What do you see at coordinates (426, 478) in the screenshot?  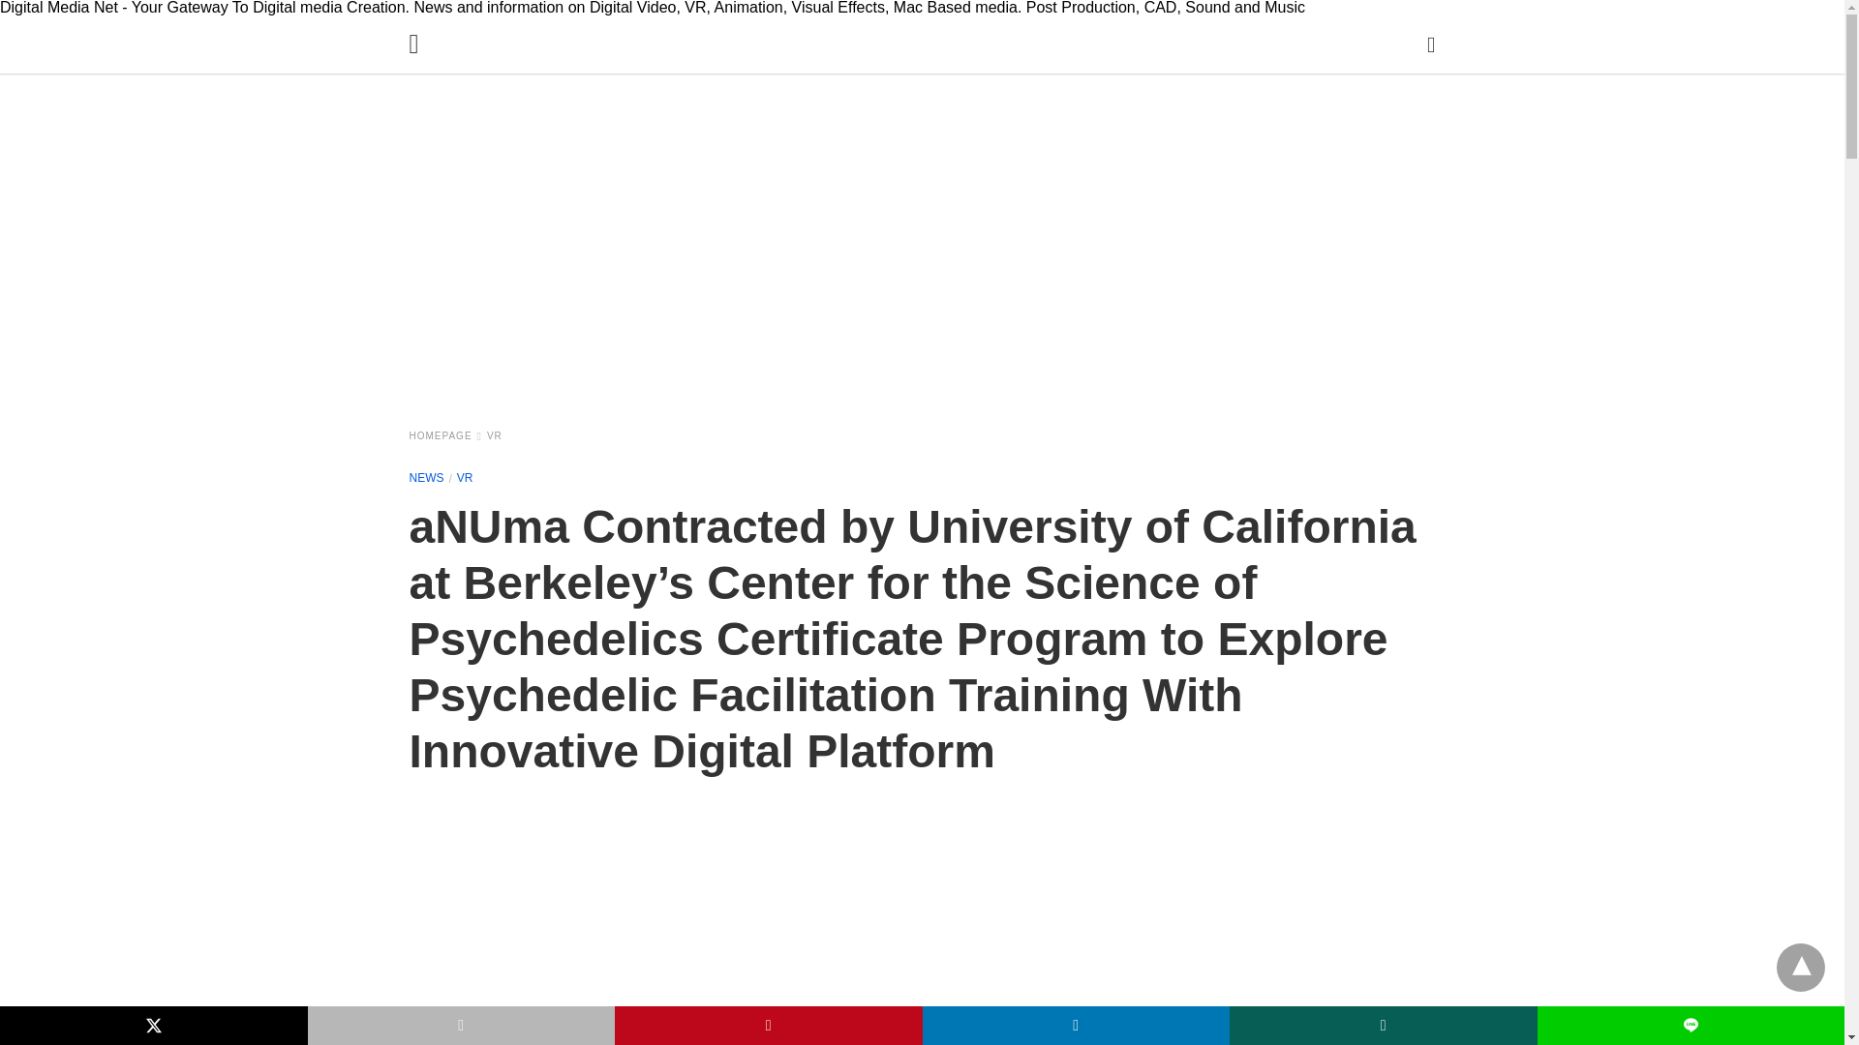 I see `News` at bounding box center [426, 478].